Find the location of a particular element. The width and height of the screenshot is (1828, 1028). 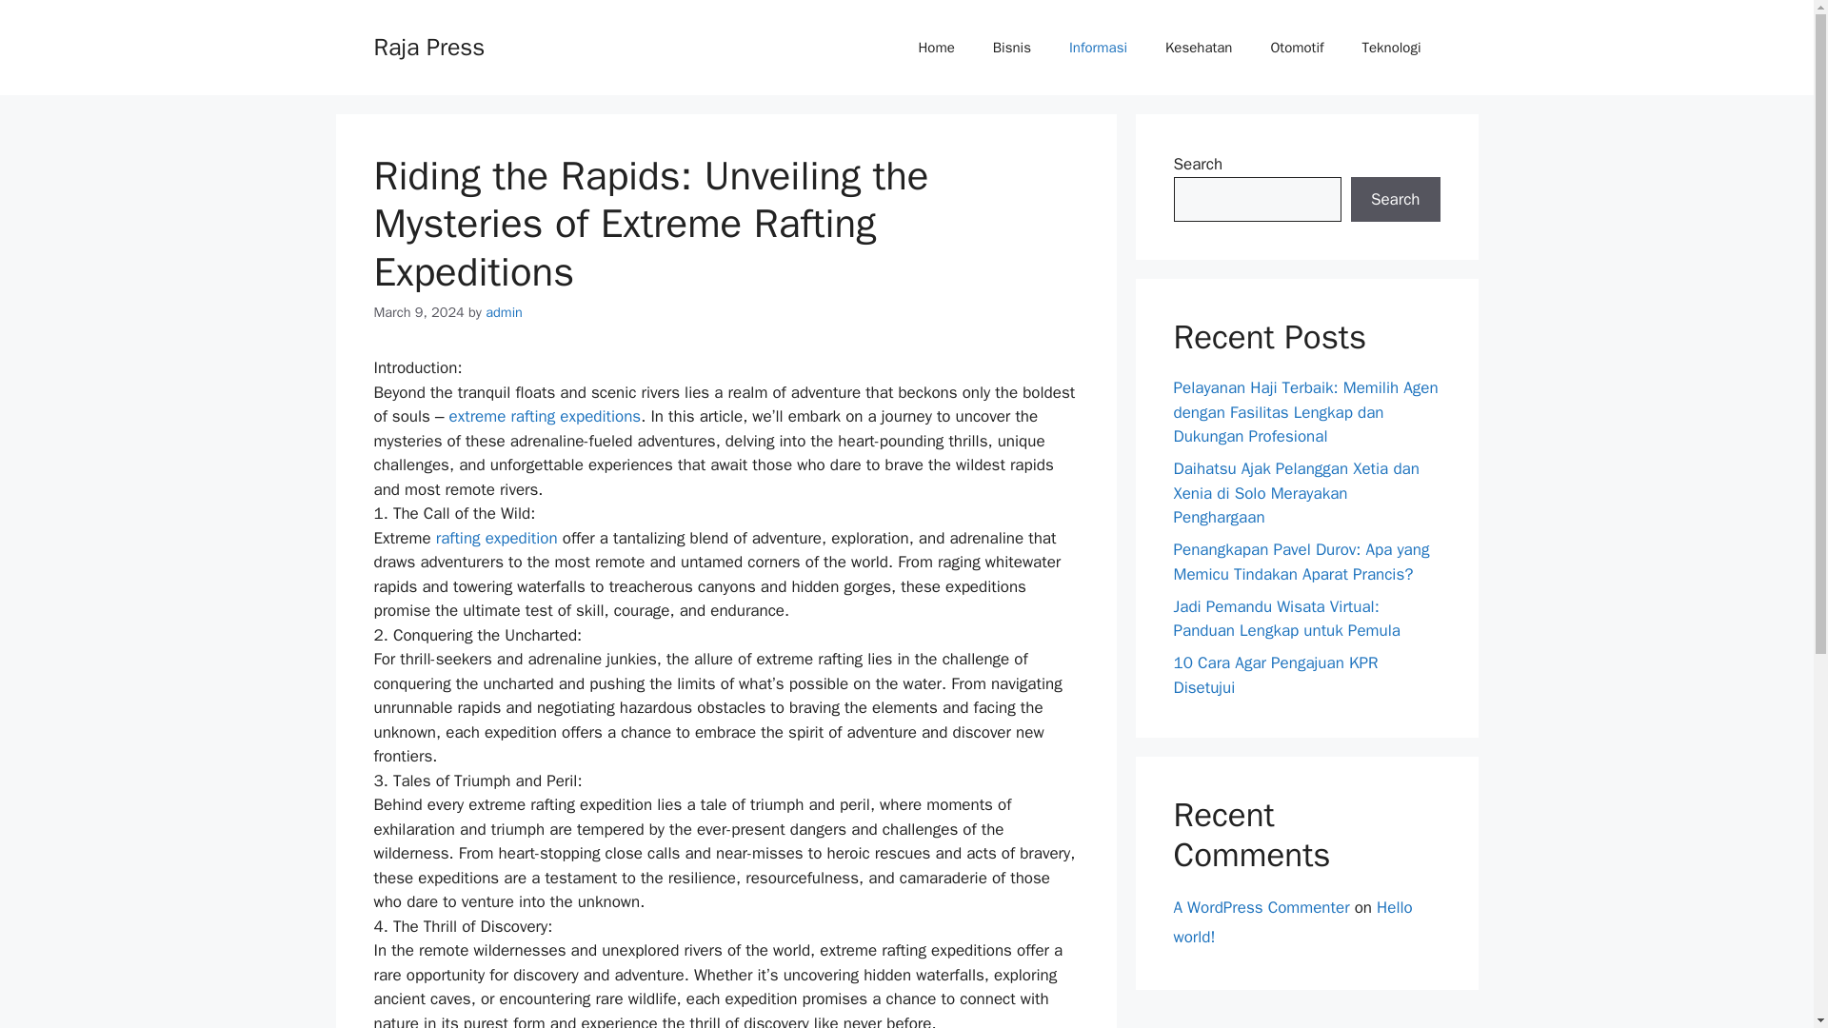

Teknologi is located at coordinates (1390, 48).